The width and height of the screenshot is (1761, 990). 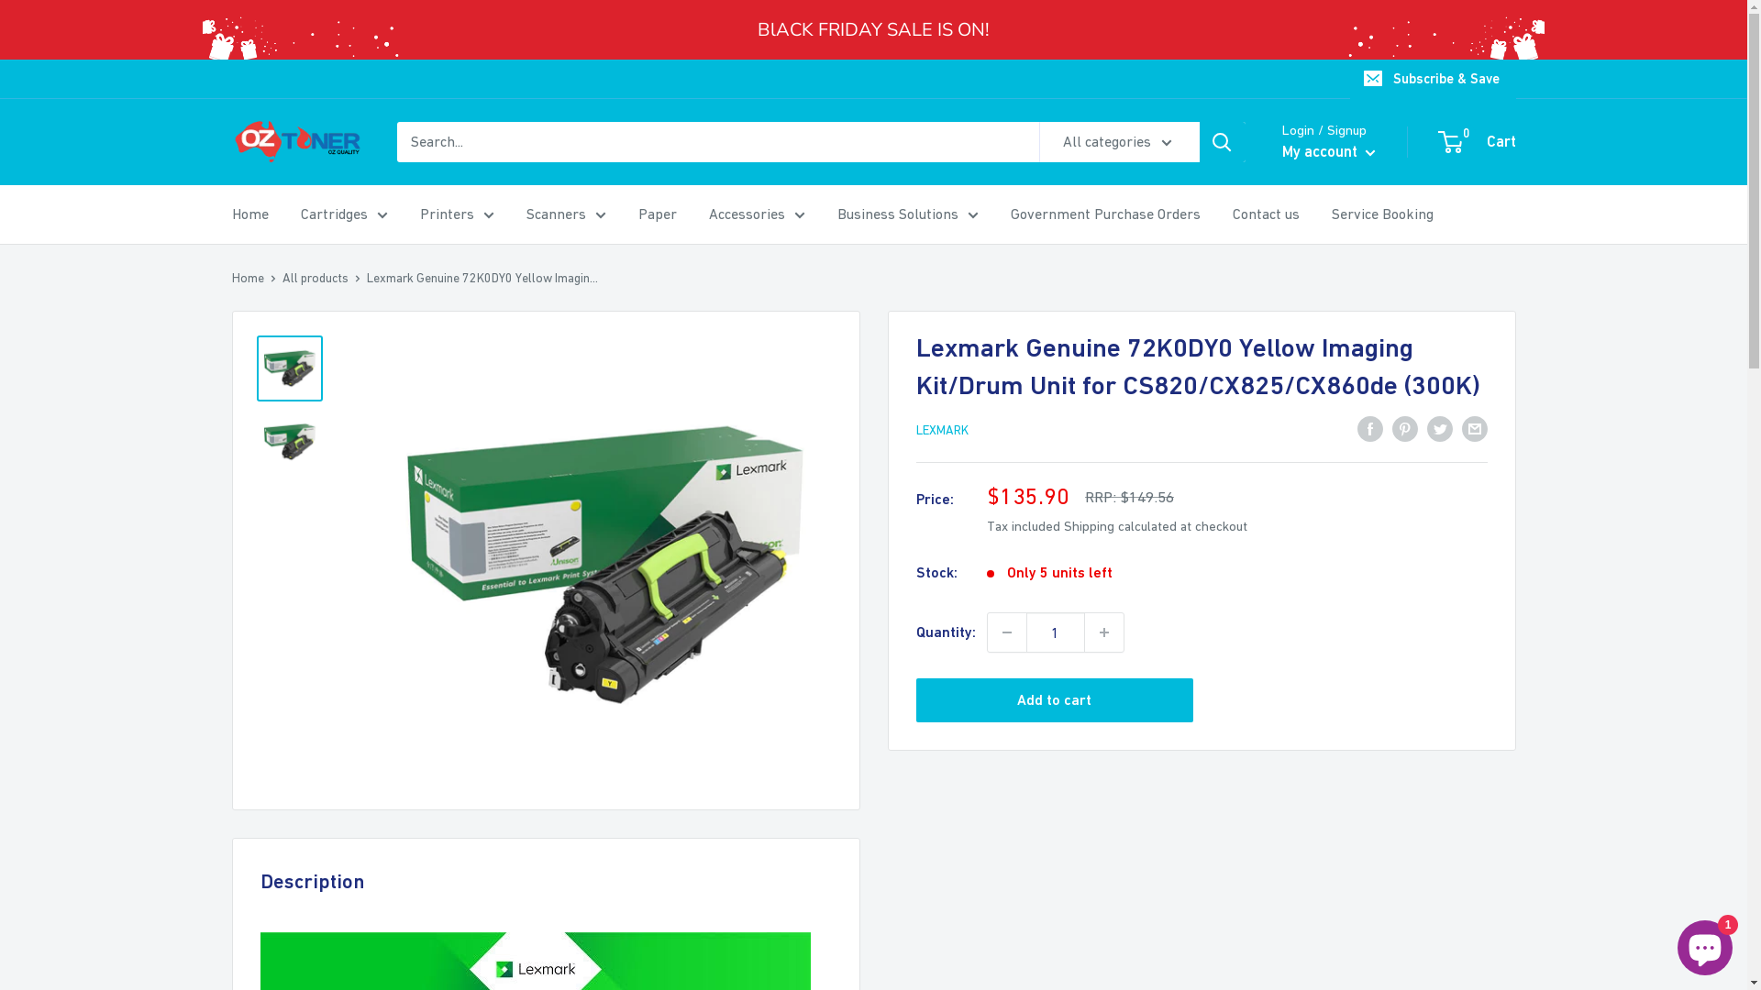 I want to click on Shopify online store chat, so click(x=1705, y=944).